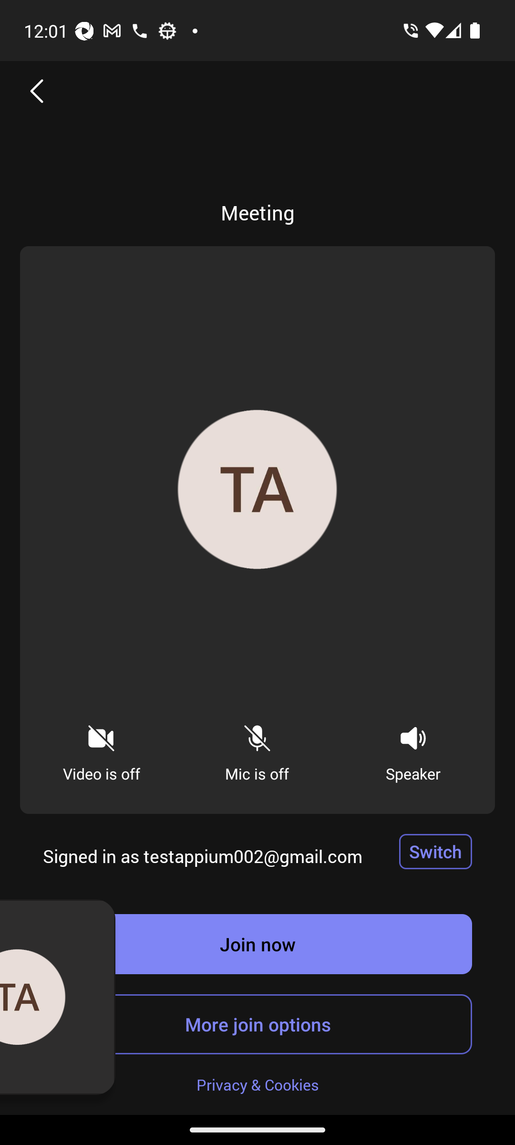  Describe the element at coordinates (413, 749) in the screenshot. I see `Audio Speaker Audio Speaker` at that location.